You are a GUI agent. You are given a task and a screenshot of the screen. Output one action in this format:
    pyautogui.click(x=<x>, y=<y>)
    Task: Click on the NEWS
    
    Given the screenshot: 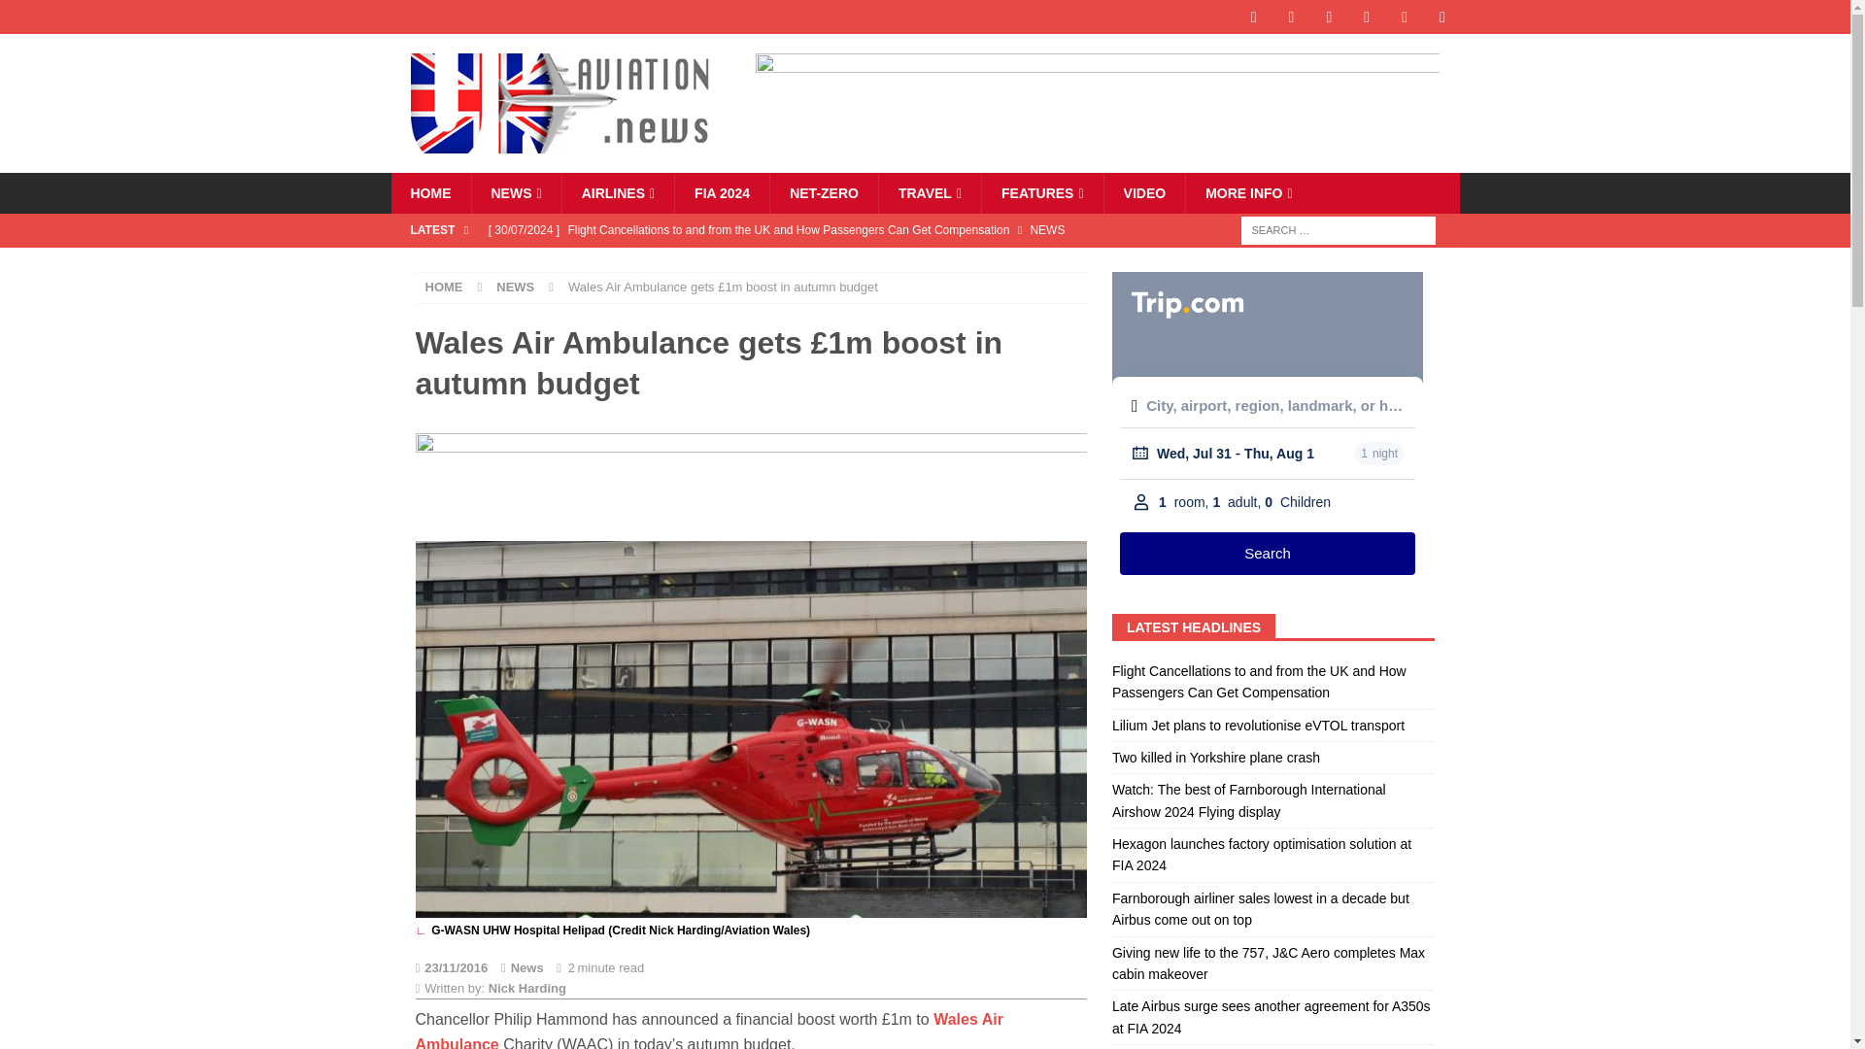 What is the action you would take?
    pyautogui.click(x=515, y=193)
    